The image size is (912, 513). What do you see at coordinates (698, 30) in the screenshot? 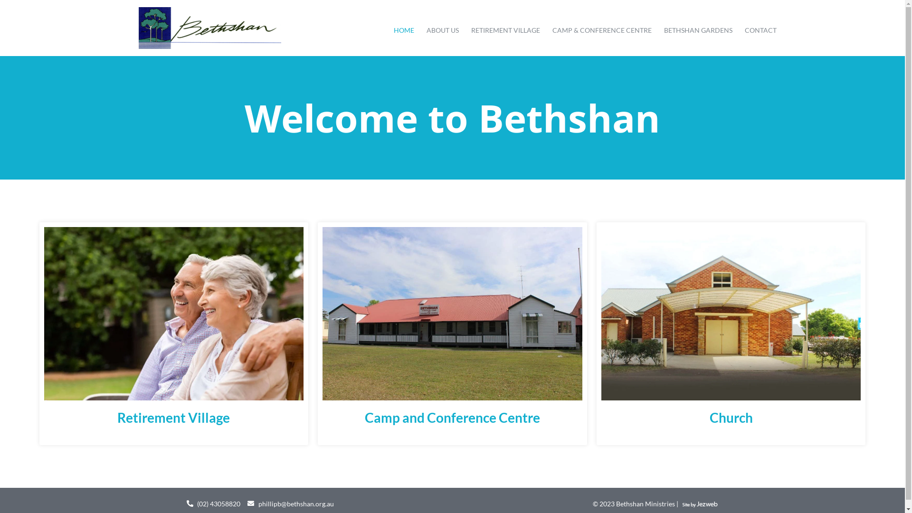
I see `BETHSHAN GARDENS` at bounding box center [698, 30].